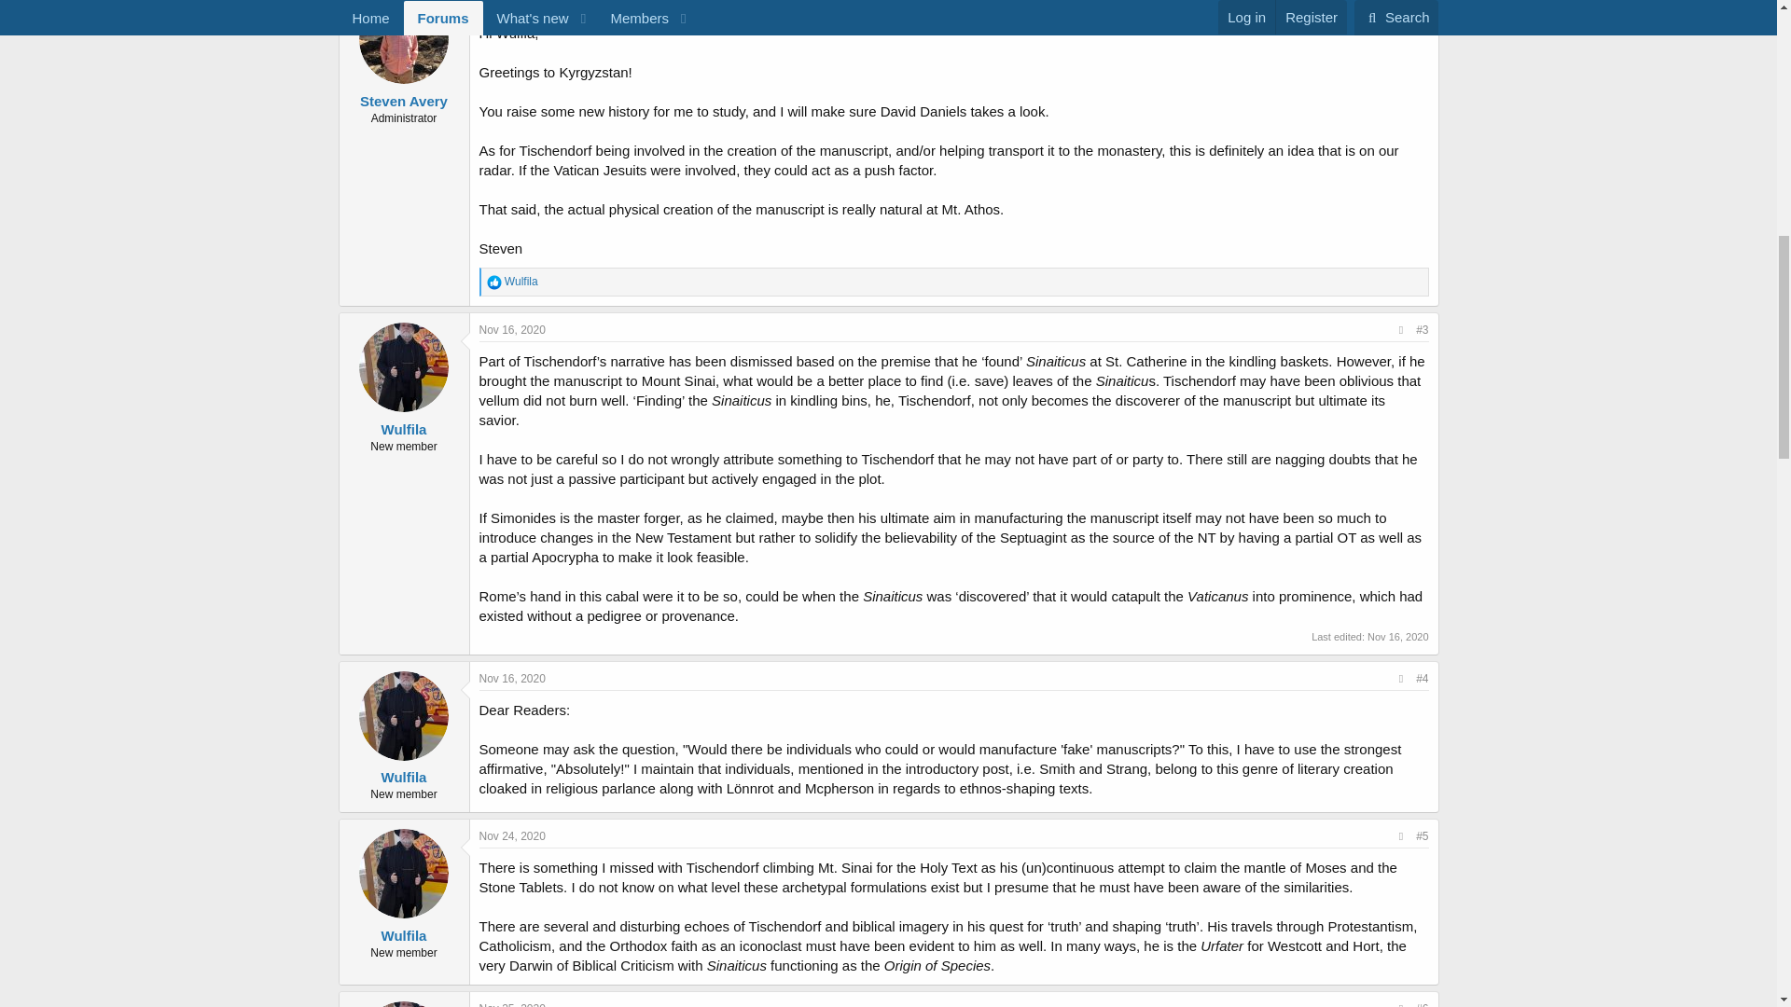  What do you see at coordinates (494, 282) in the screenshot?
I see `Like` at bounding box center [494, 282].